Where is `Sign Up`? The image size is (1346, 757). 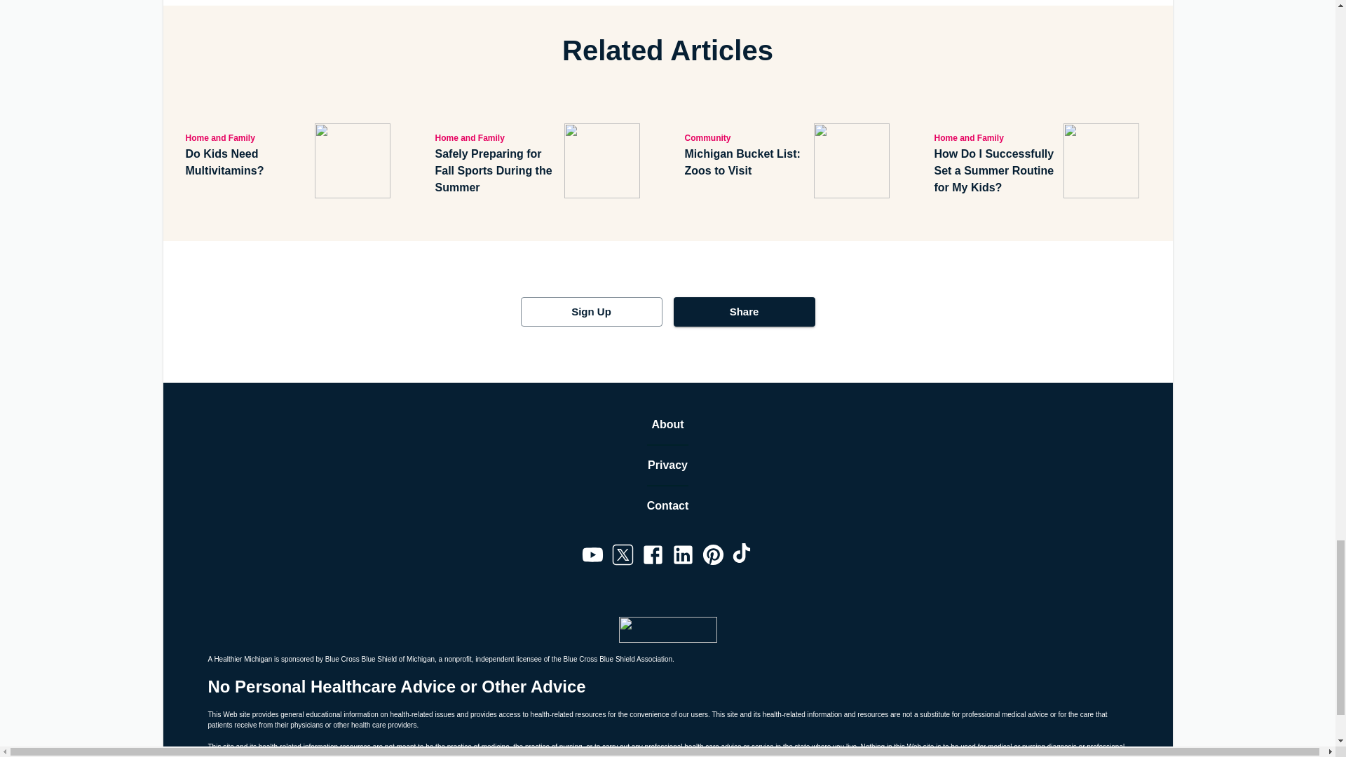 Sign Up is located at coordinates (590, 311).